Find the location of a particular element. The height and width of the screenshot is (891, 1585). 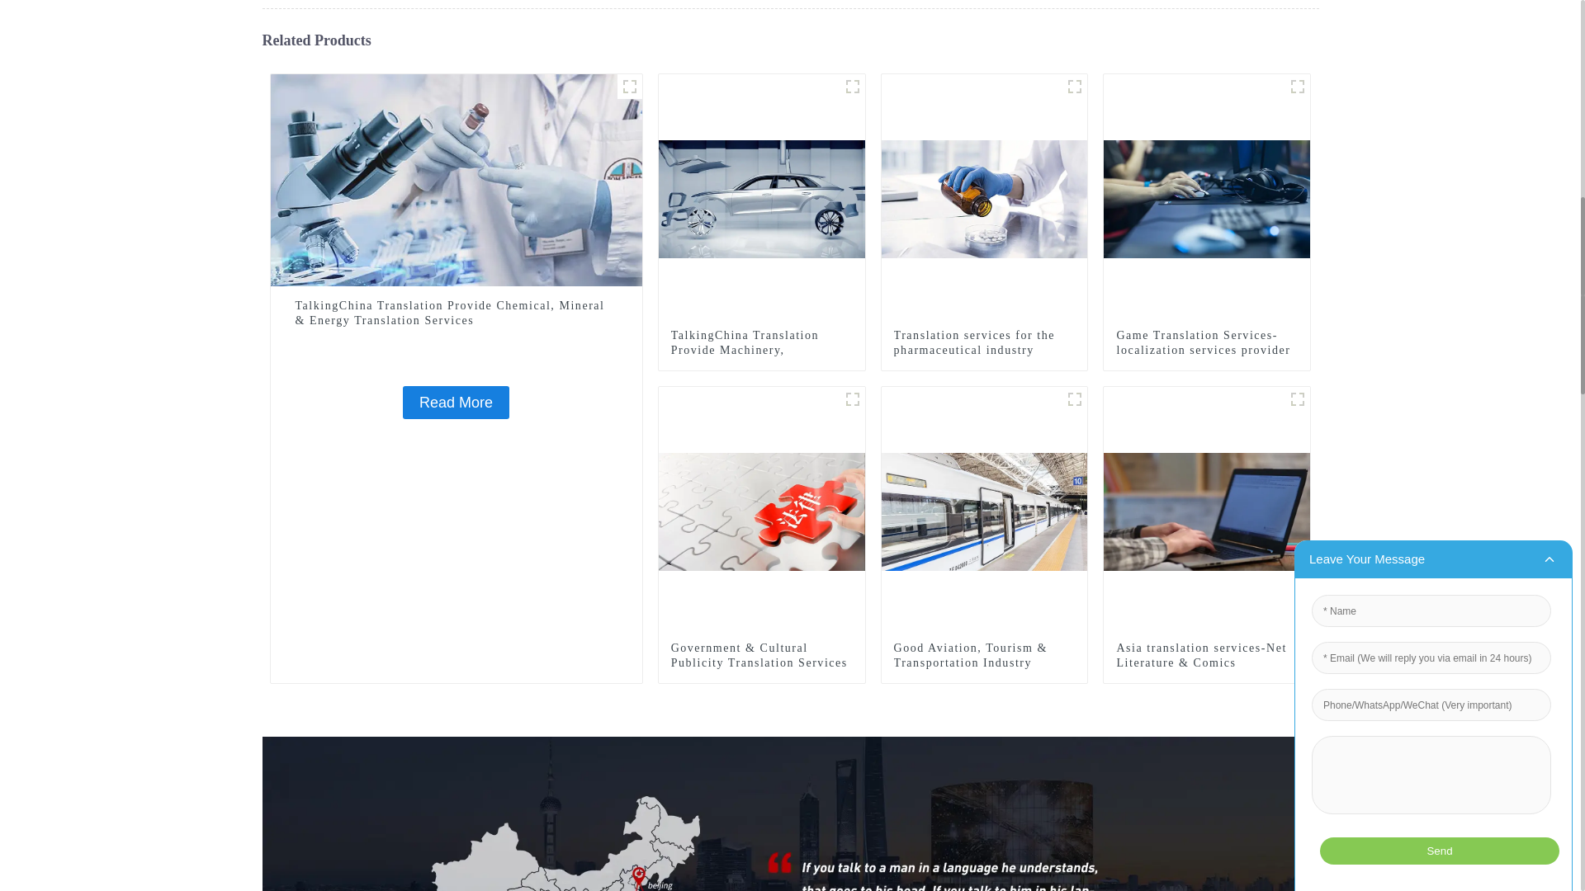

Translation services for the pharmaceutical industry is located at coordinates (984, 343).